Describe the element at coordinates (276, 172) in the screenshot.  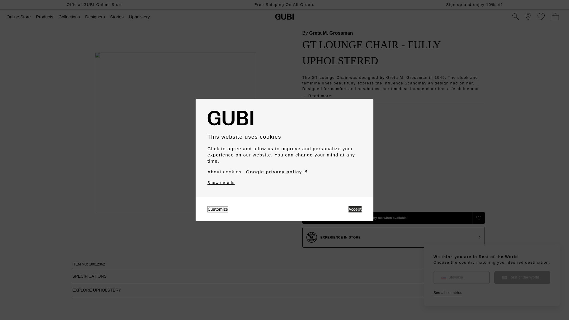
I see `Google privacy policy` at that location.